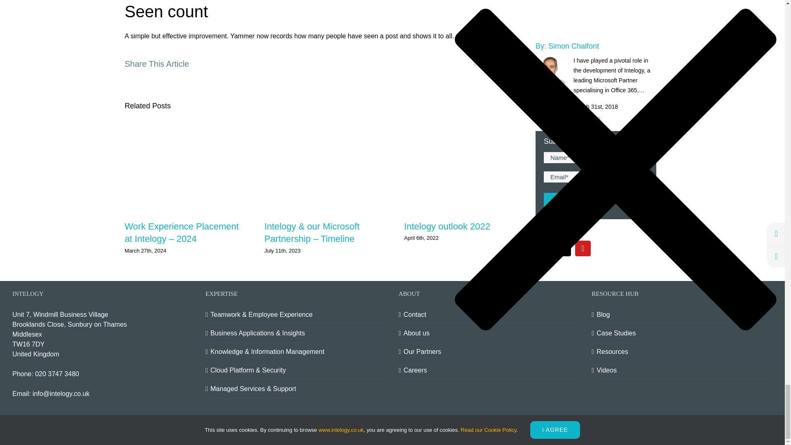  I want to click on Reddit, so click(486, 63).